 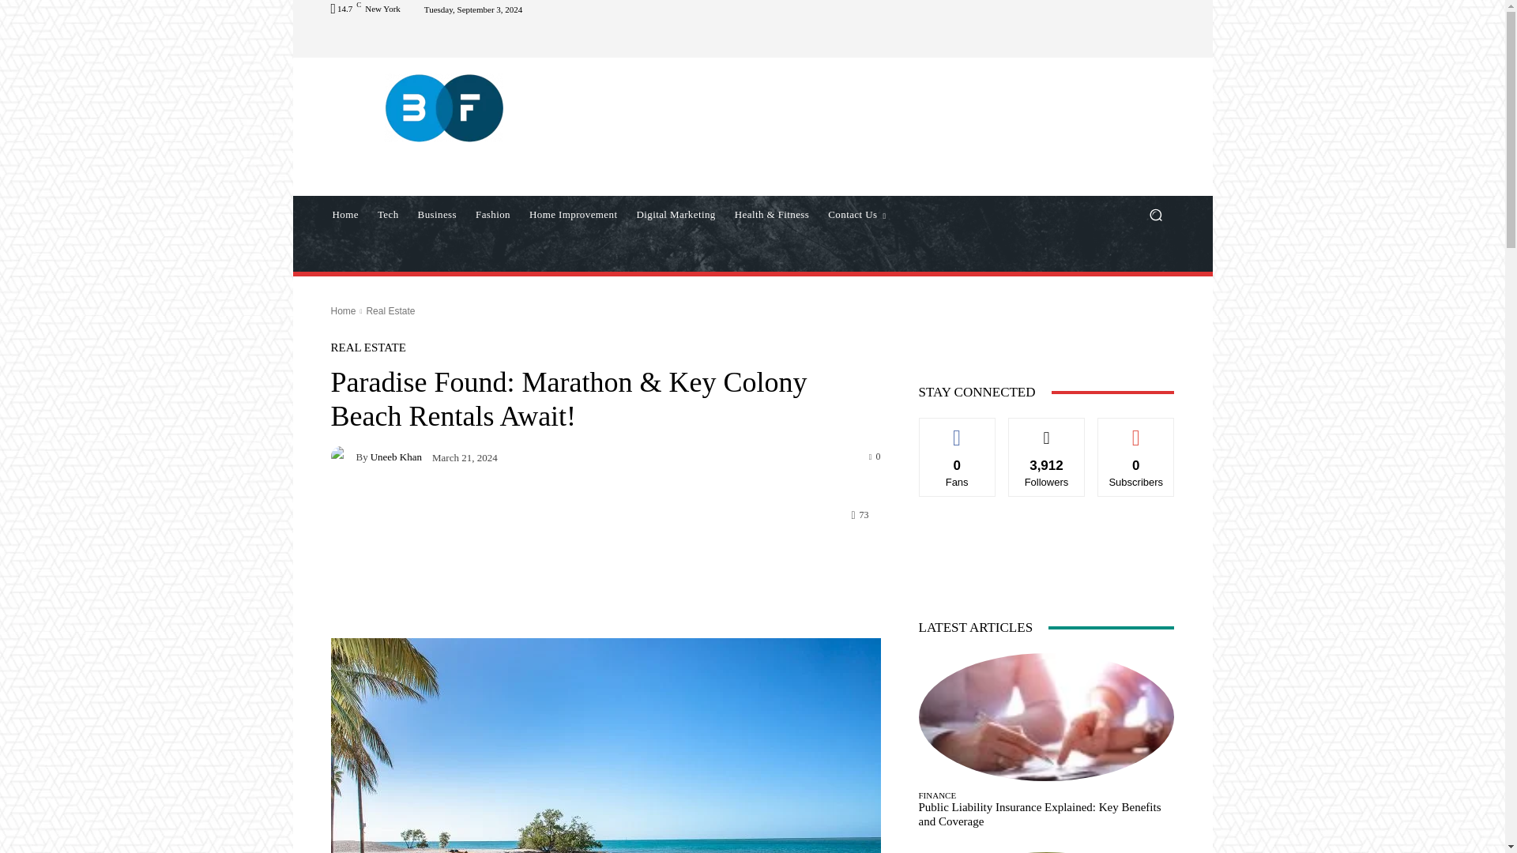 What do you see at coordinates (390, 310) in the screenshot?
I see `View all posts in Real Estate` at bounding box center [390, 310].